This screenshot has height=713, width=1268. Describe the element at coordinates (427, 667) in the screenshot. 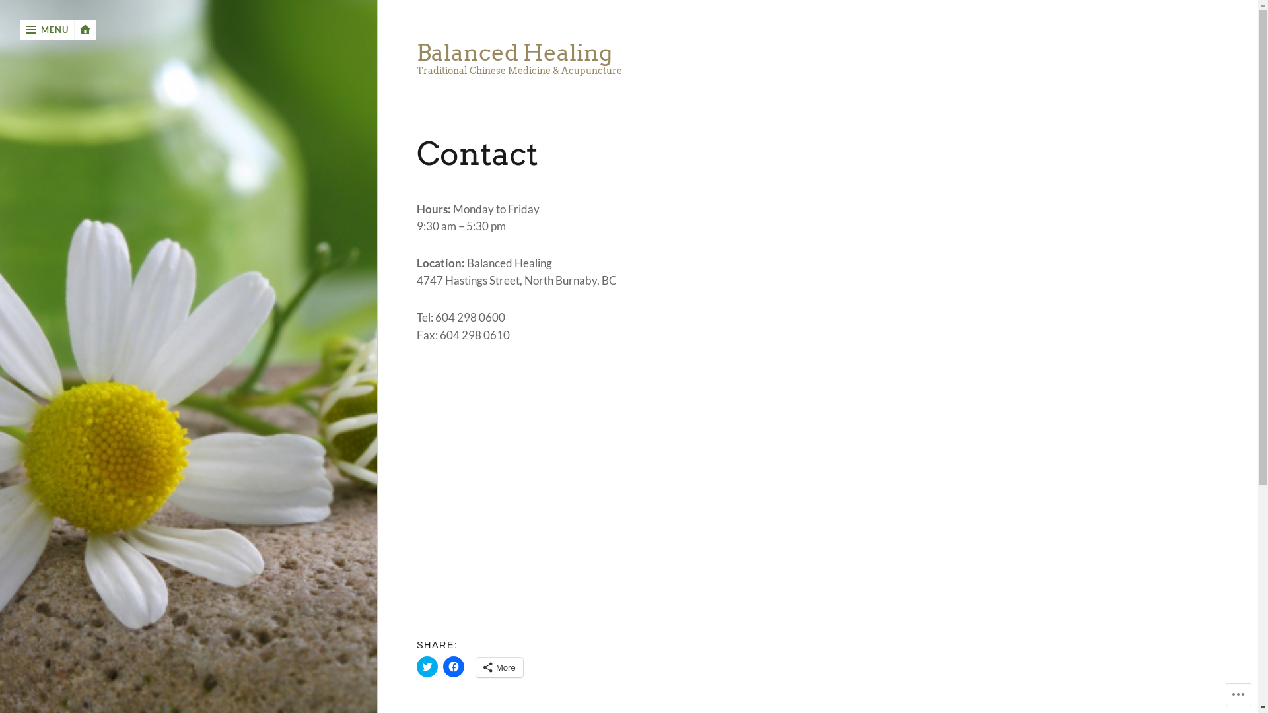

I see `Click to share on Twitter (Opens in new window)` at that location.